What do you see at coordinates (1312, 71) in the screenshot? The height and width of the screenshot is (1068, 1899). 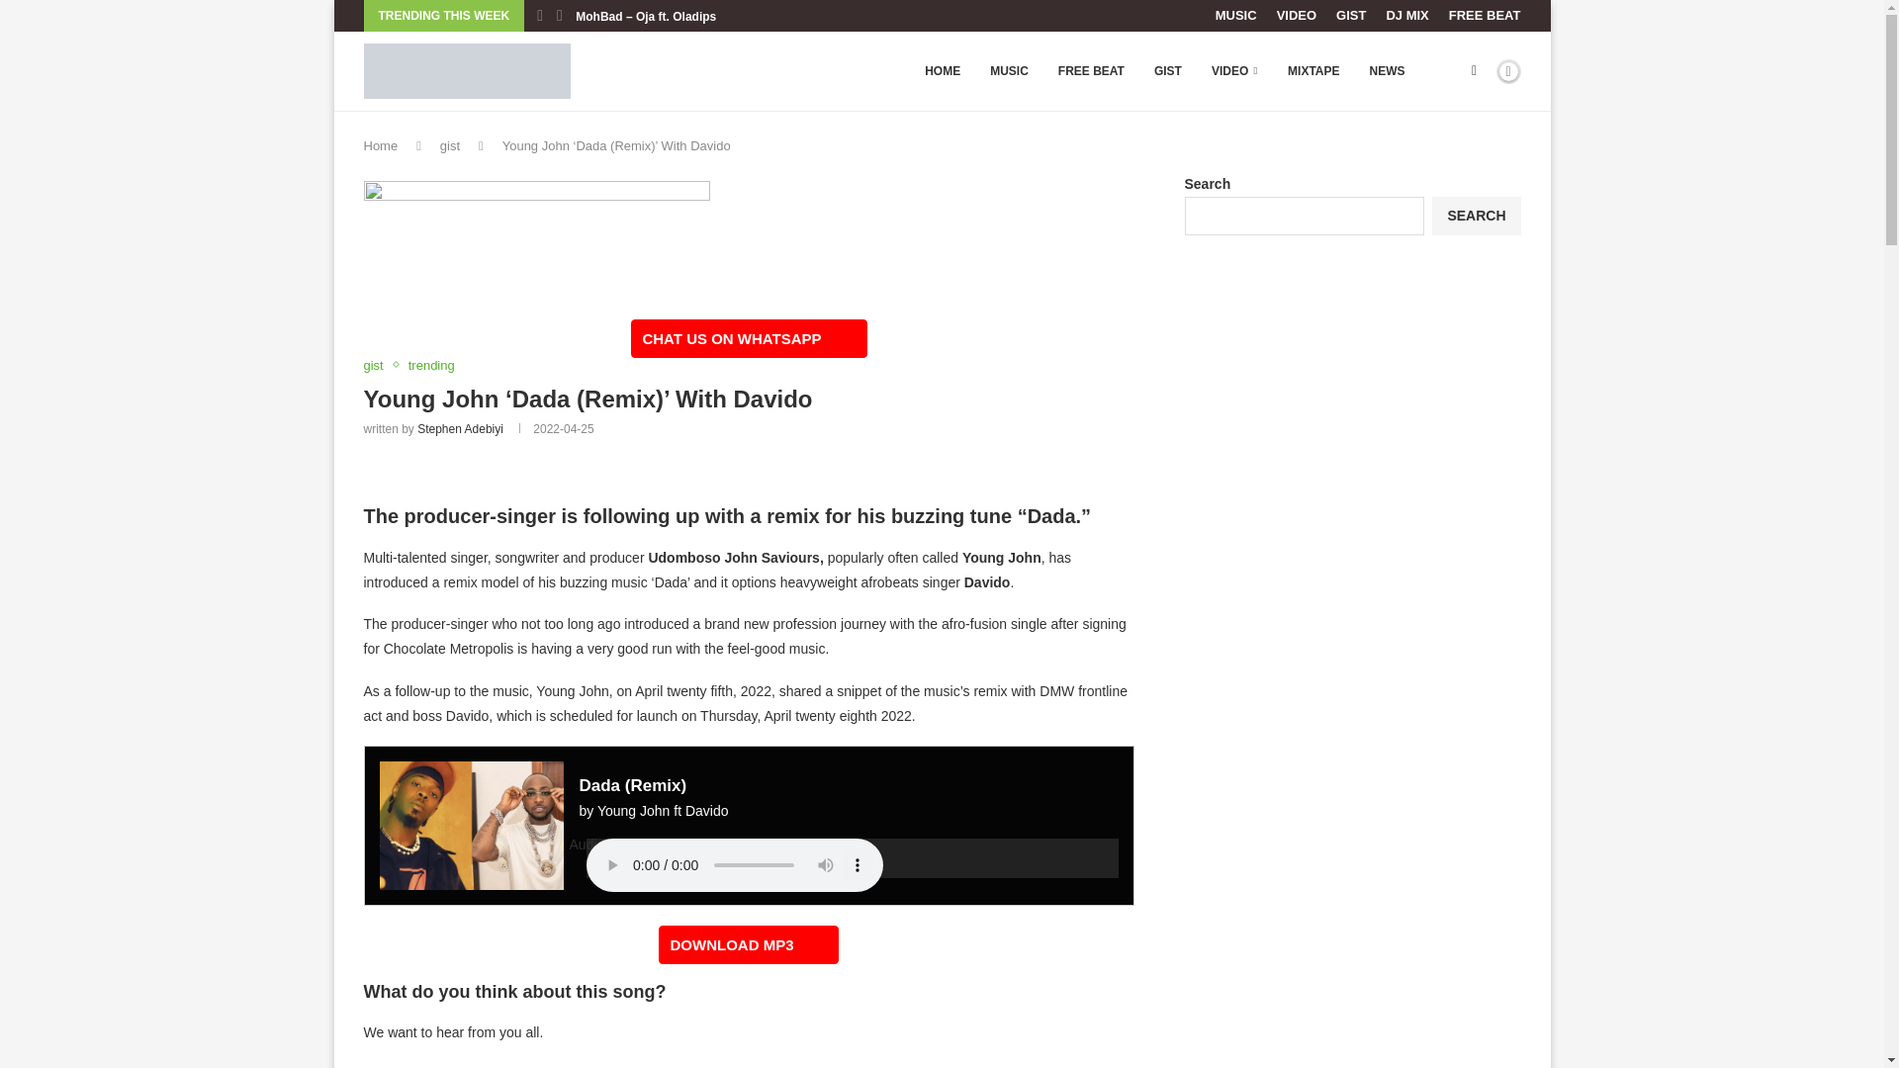 I see `MIXTAPE` at bounding box center [1312, 71].